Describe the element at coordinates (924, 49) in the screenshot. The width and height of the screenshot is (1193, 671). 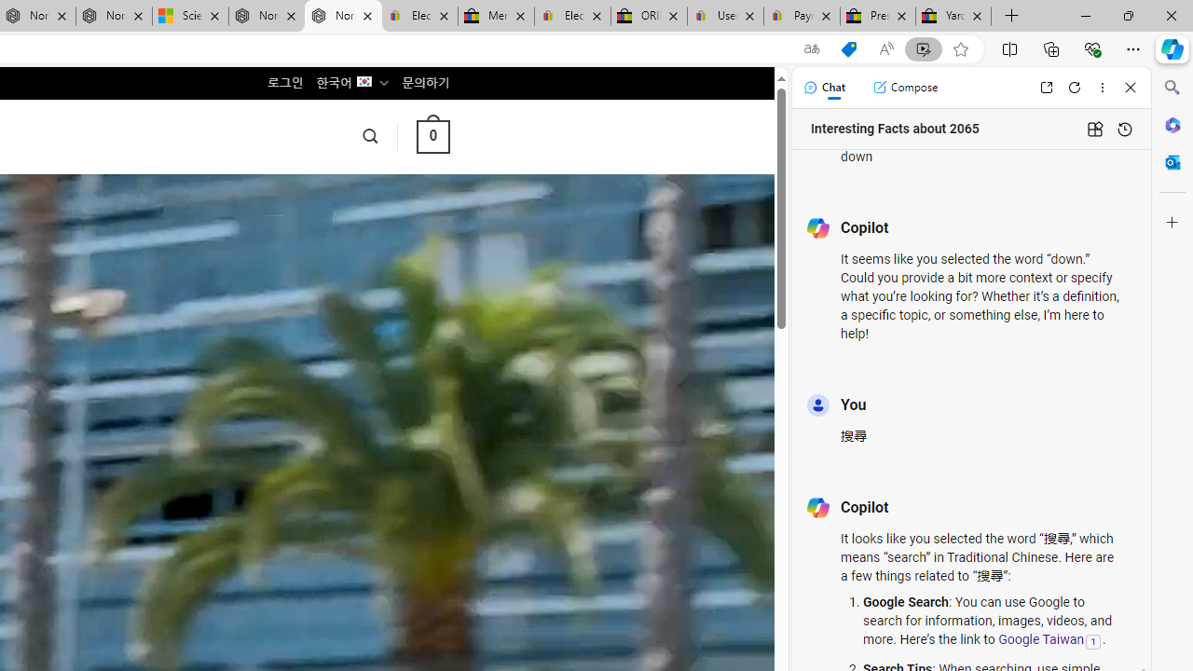
I see `Enhance video` at that location.